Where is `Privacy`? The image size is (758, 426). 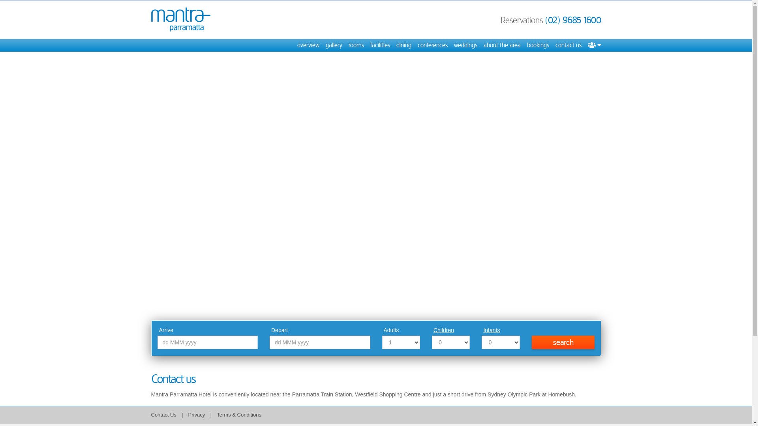
Privacy is located at coordinates (197, 415).